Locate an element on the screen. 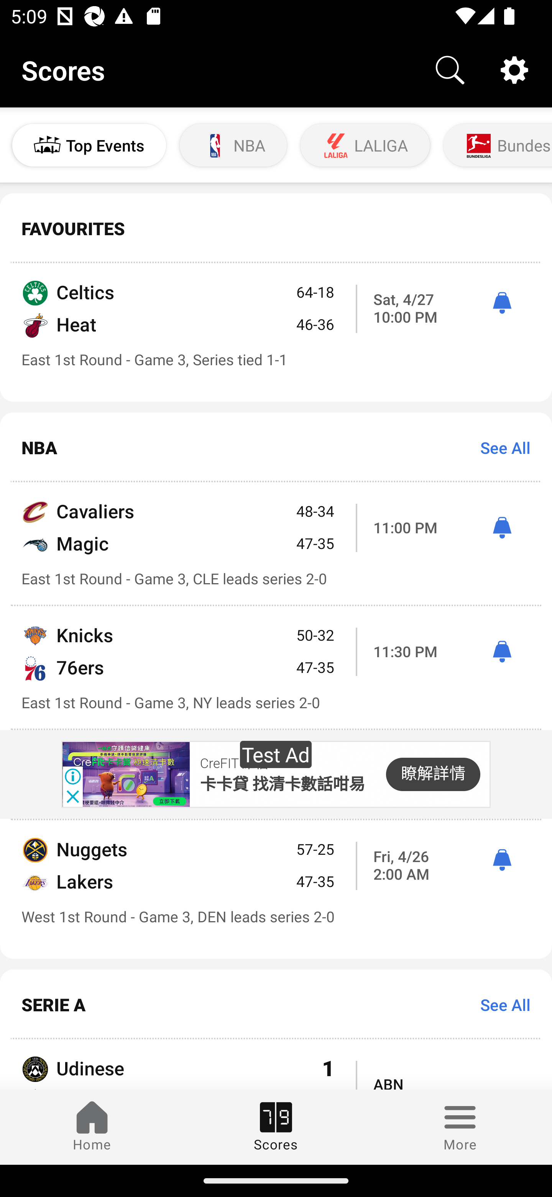 Image resolution: width=552 pixels, height=1197 pixels.  Top Events is located at coordinates (89, 145).